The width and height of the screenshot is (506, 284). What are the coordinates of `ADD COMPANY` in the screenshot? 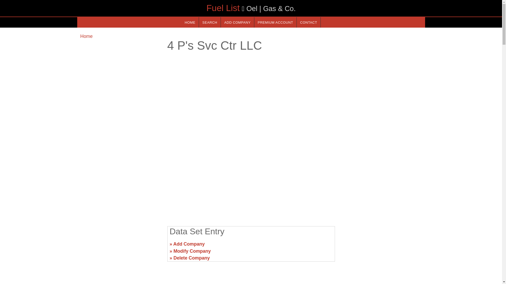 It's located at (237, 22).